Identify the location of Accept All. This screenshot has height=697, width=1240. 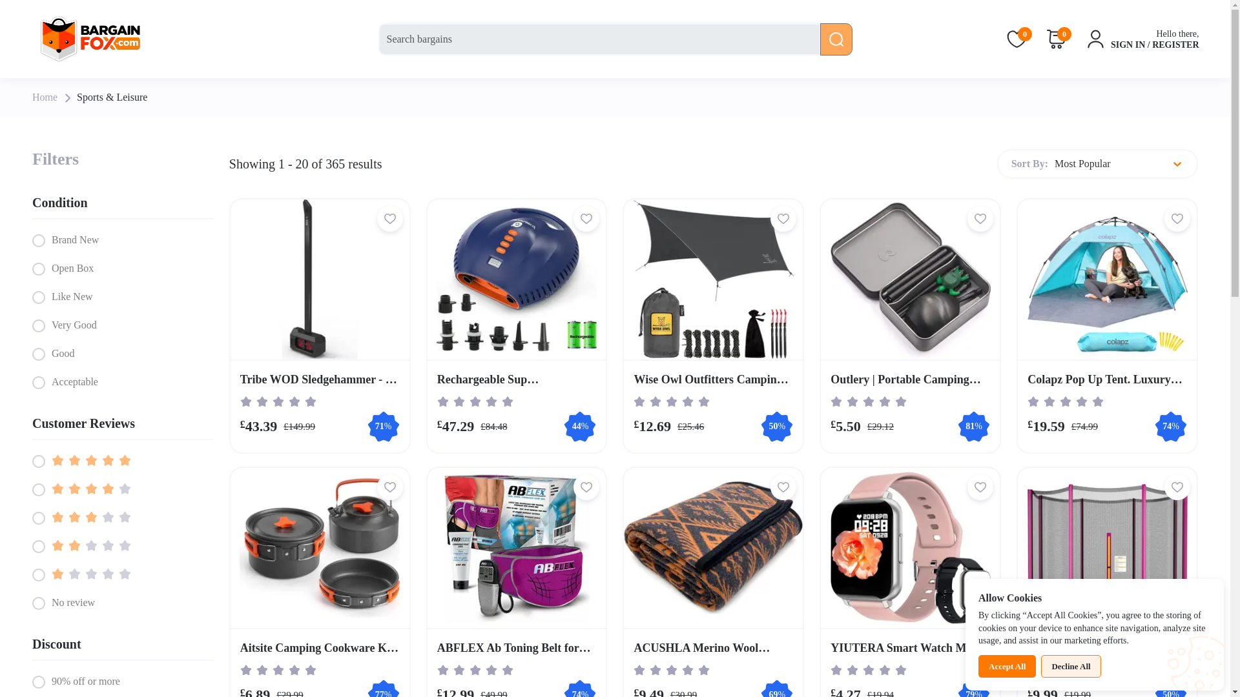
(1006, 666).